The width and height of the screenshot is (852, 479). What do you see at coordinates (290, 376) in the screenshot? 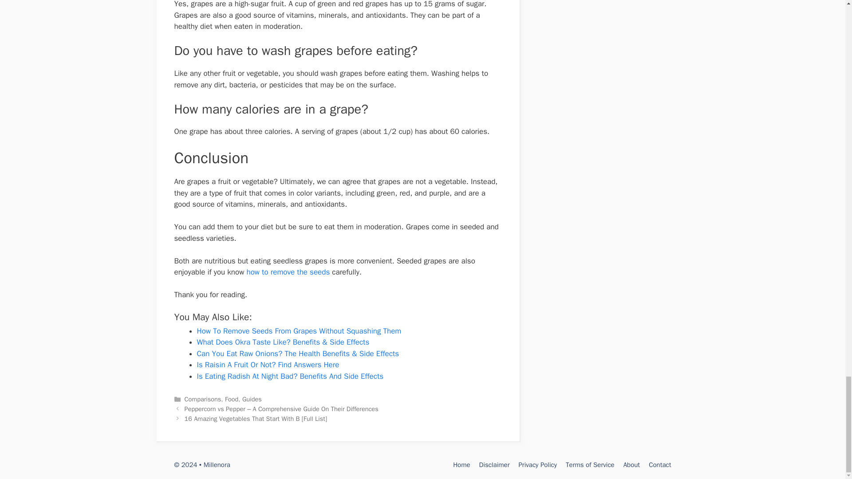
I see `Is Eating Radish At Night Bad? Benefits And Side Effects` at bounding box center [290, 376].